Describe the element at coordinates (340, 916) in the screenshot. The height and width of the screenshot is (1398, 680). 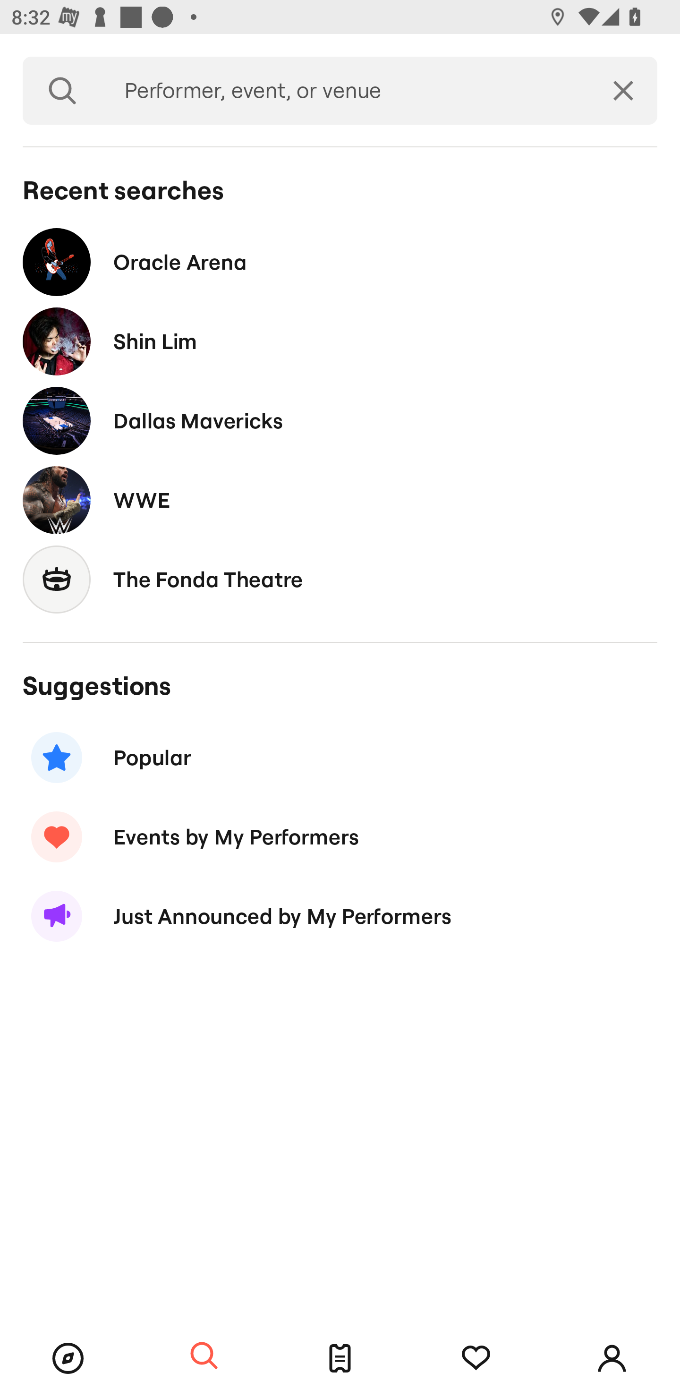
I see `Just Announced by My Performers` at that location.